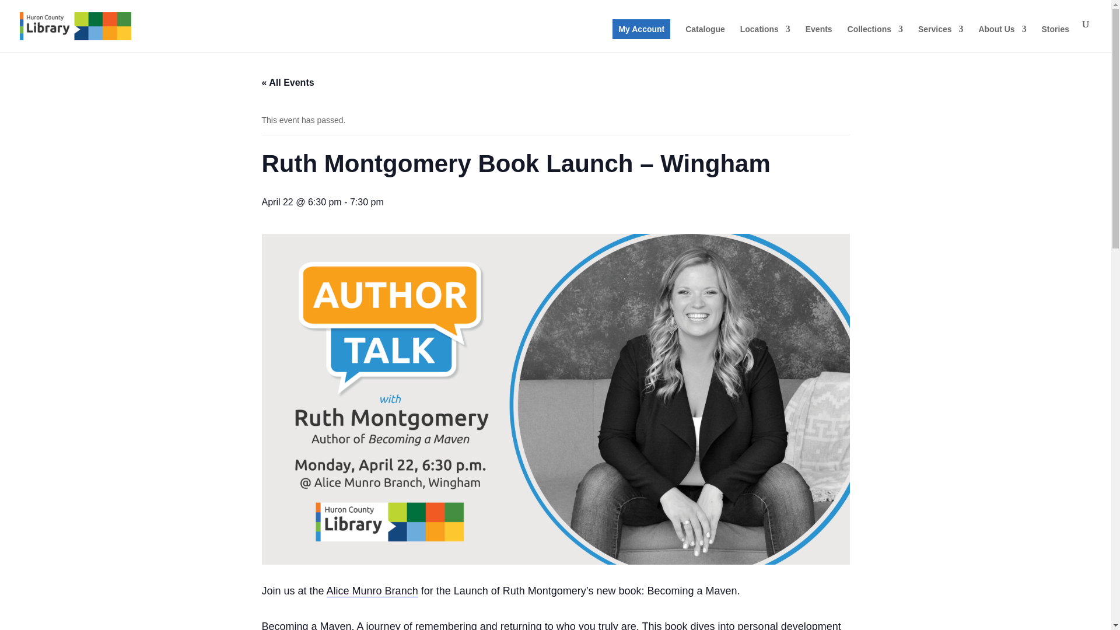 The image size is (1120, 630). Describe the element at coordinates (818, 38) in the screenshot. I see `Events` at that location.